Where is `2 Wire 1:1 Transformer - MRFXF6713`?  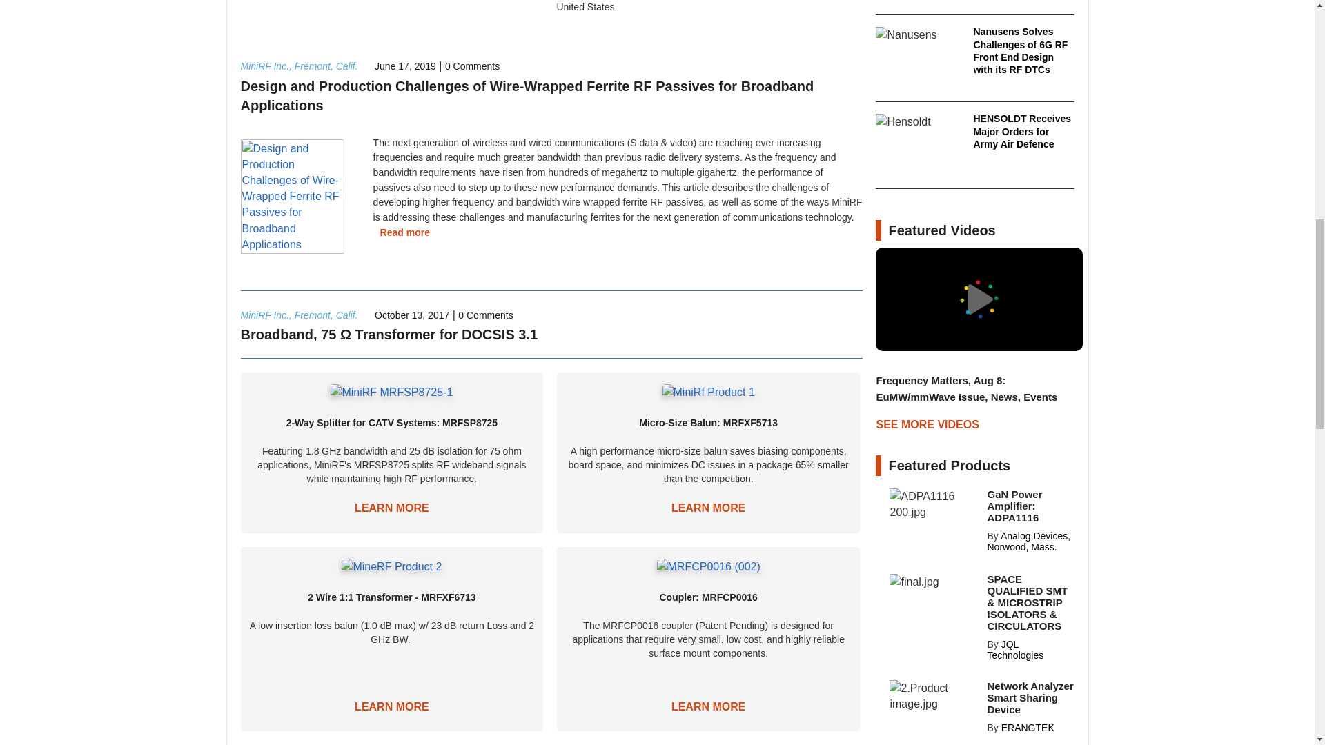 2 Wire 1:1 Transformer - MRFXF6713 is located at coordinates (391, 566).